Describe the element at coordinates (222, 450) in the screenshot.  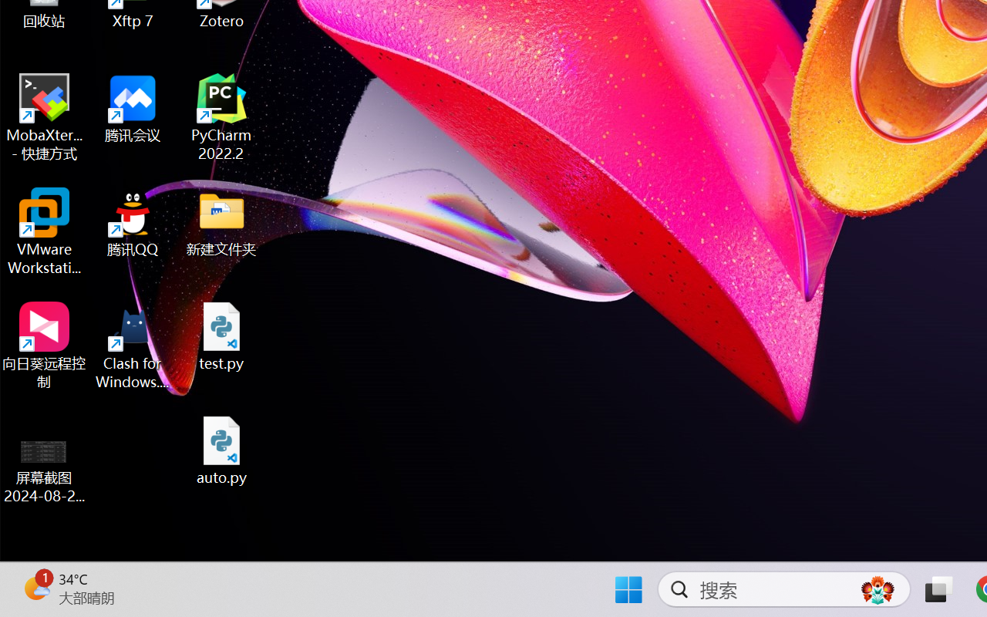
I see `auto.py` at that location.